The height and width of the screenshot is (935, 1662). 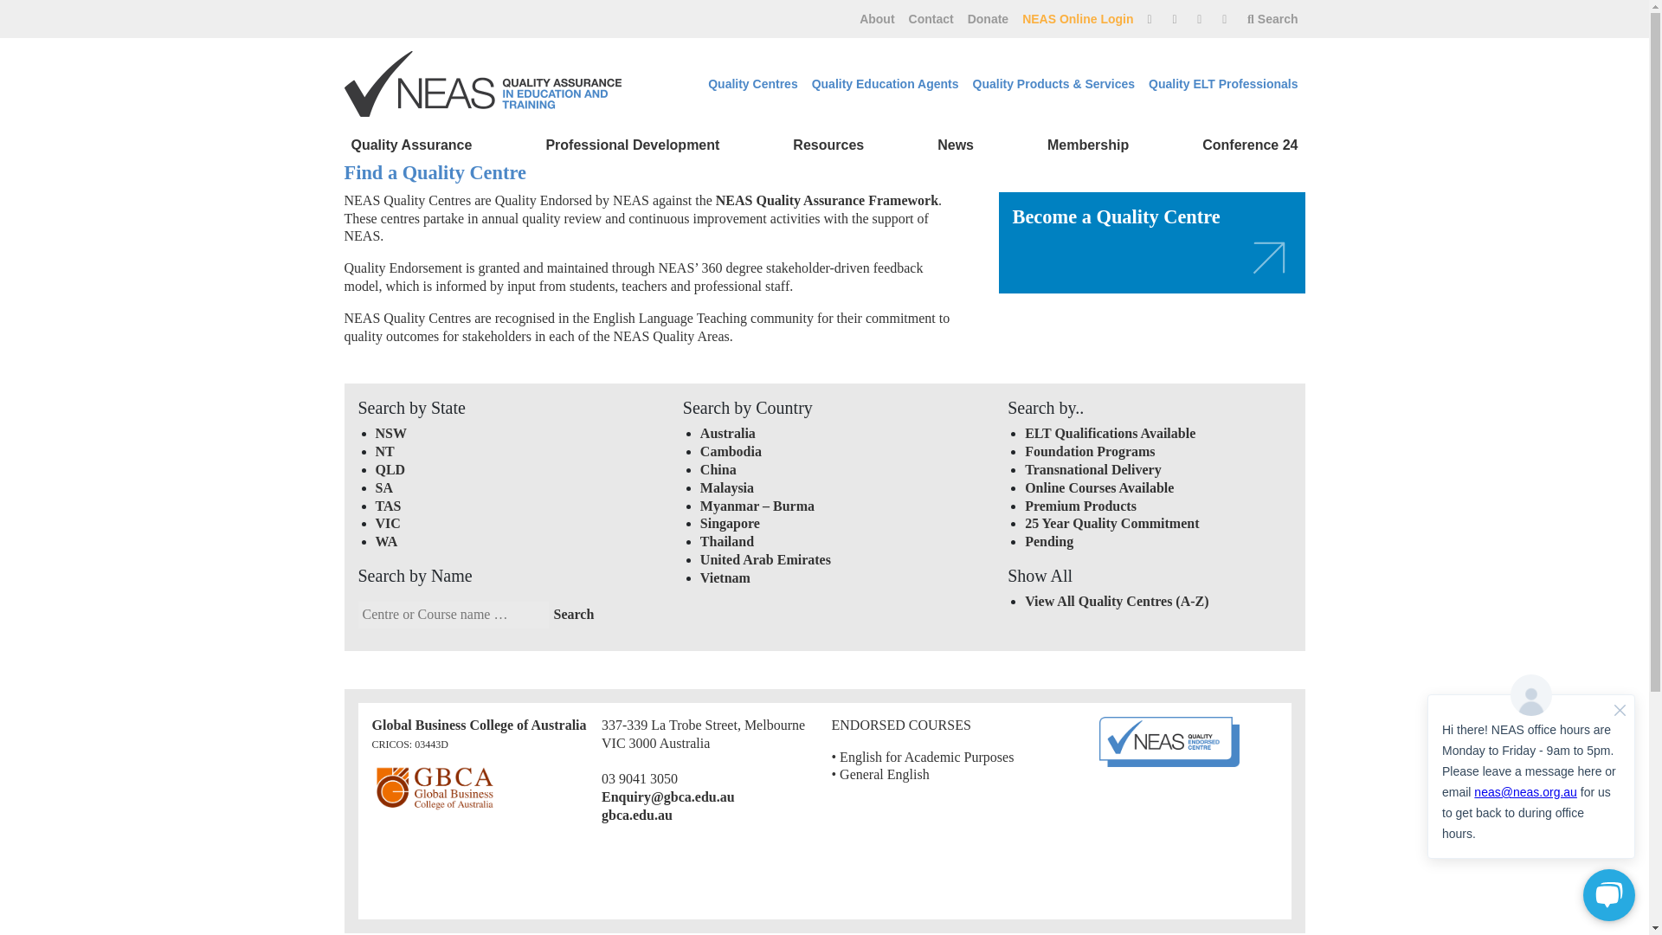 What do you see at coordinates (876, 19) in the screenshot?
I see `About` at bounding box center [876, 19].